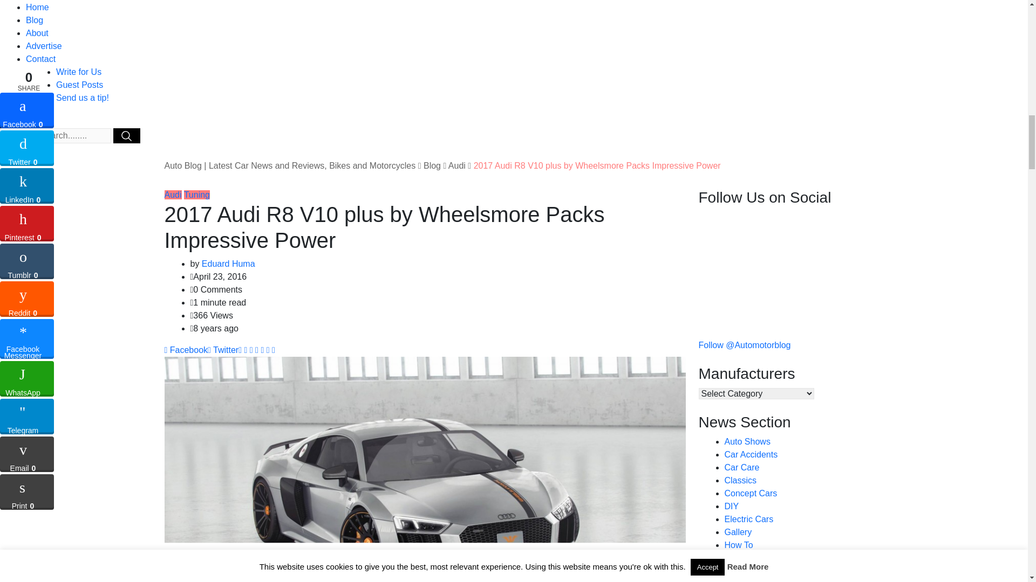 This screenshot has height=582, width=1036. I want to click on Write for Us, so click(79, 72).